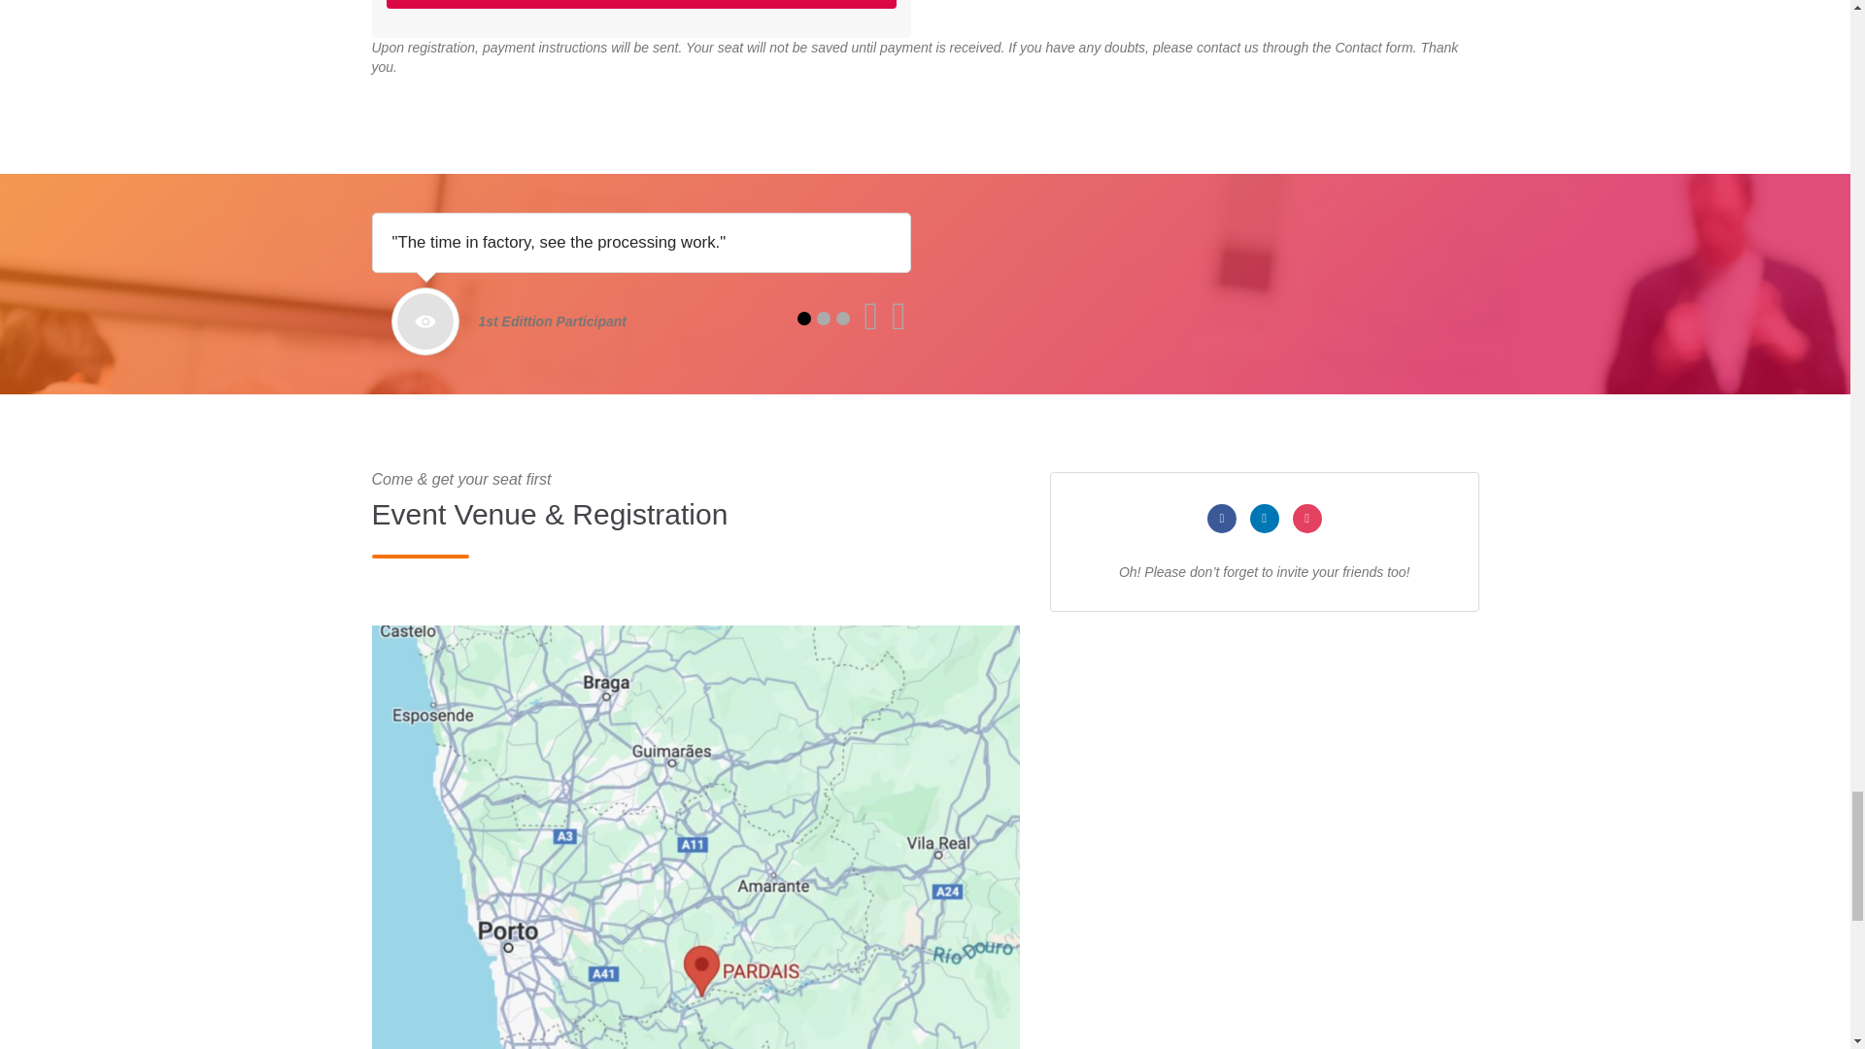  Describe the element at coordinates (641, 4) in the screenshot. I see `Save Your Seat` at that location.